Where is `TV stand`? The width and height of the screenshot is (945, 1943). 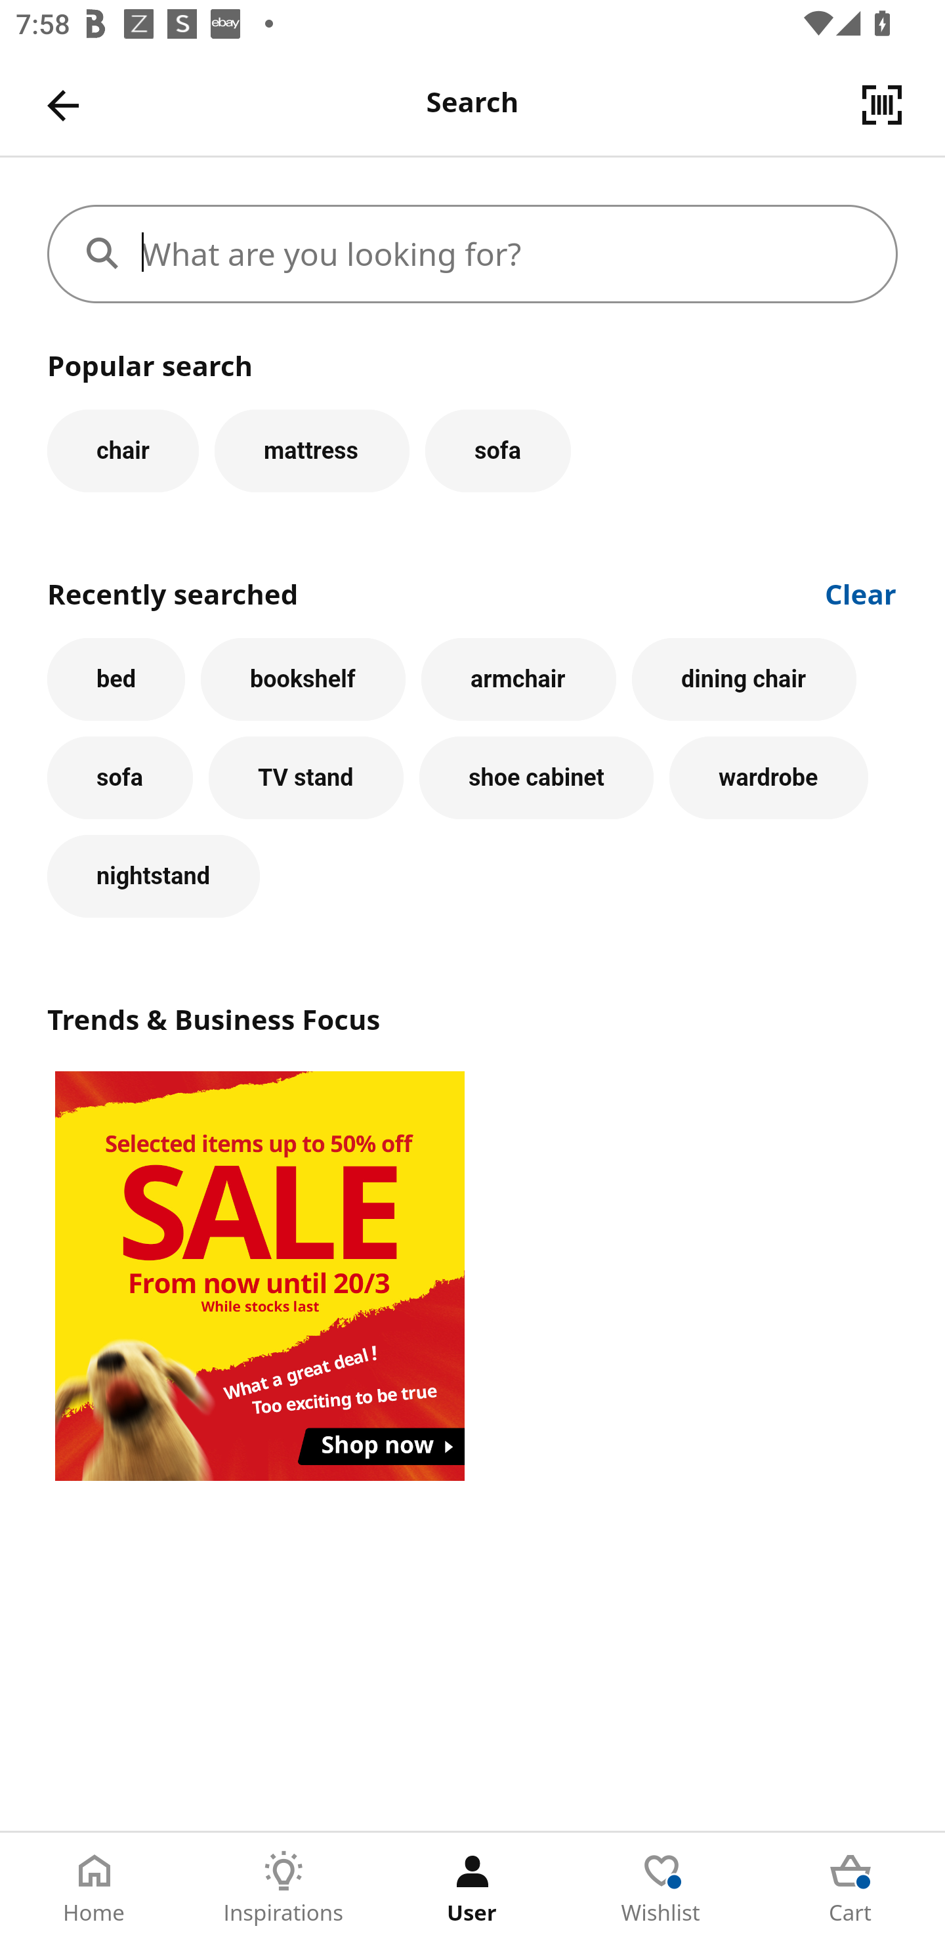 TV stand is located at coordinates (306, 778).